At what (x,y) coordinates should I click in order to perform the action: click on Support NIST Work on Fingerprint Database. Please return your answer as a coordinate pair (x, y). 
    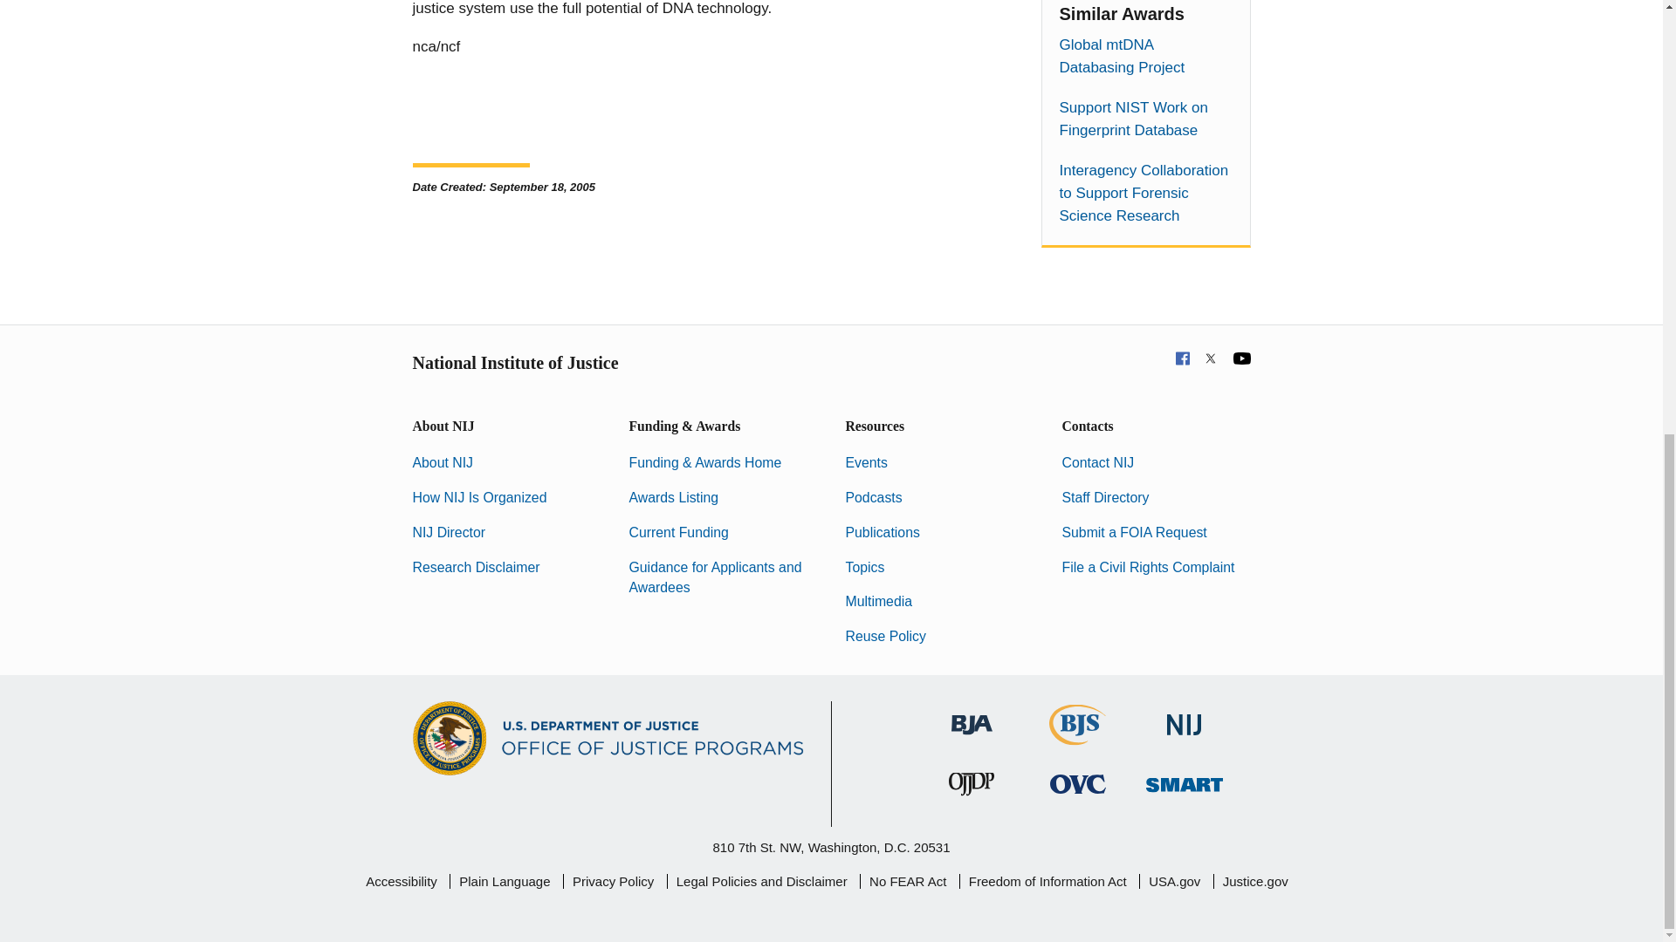
    Looking at the image, I should click on (1145, 119).